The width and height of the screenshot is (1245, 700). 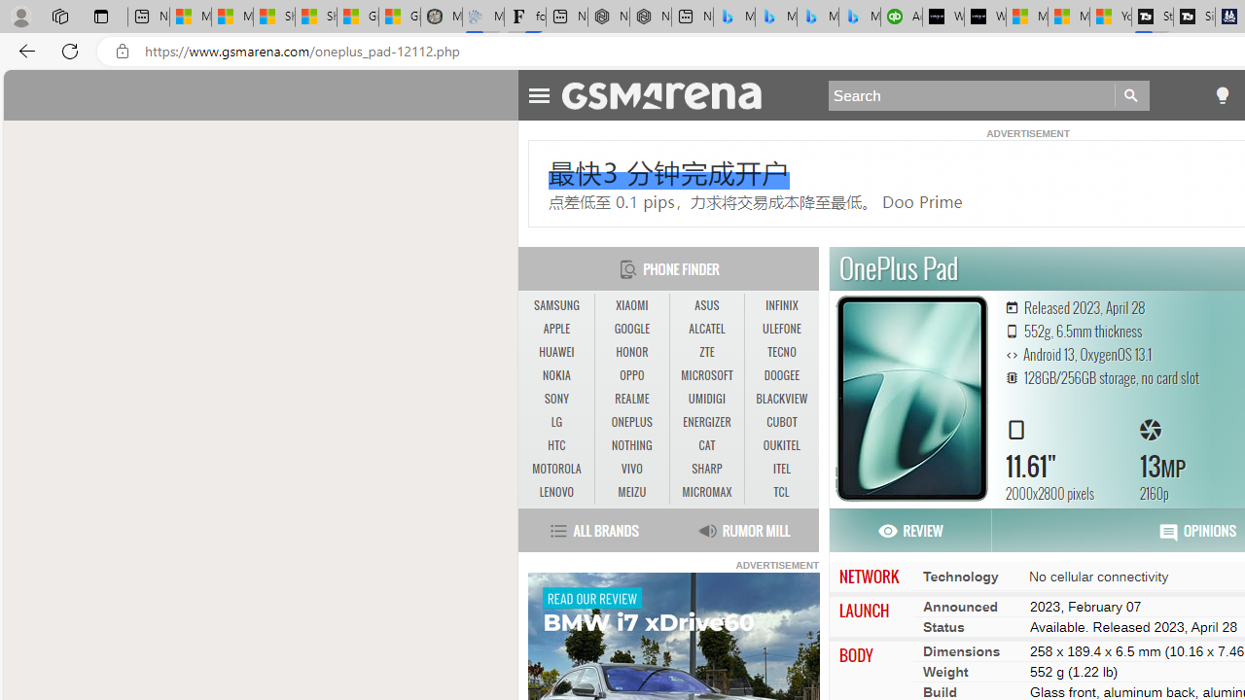 I want to click on VIVO, so click(x=631, y=469).